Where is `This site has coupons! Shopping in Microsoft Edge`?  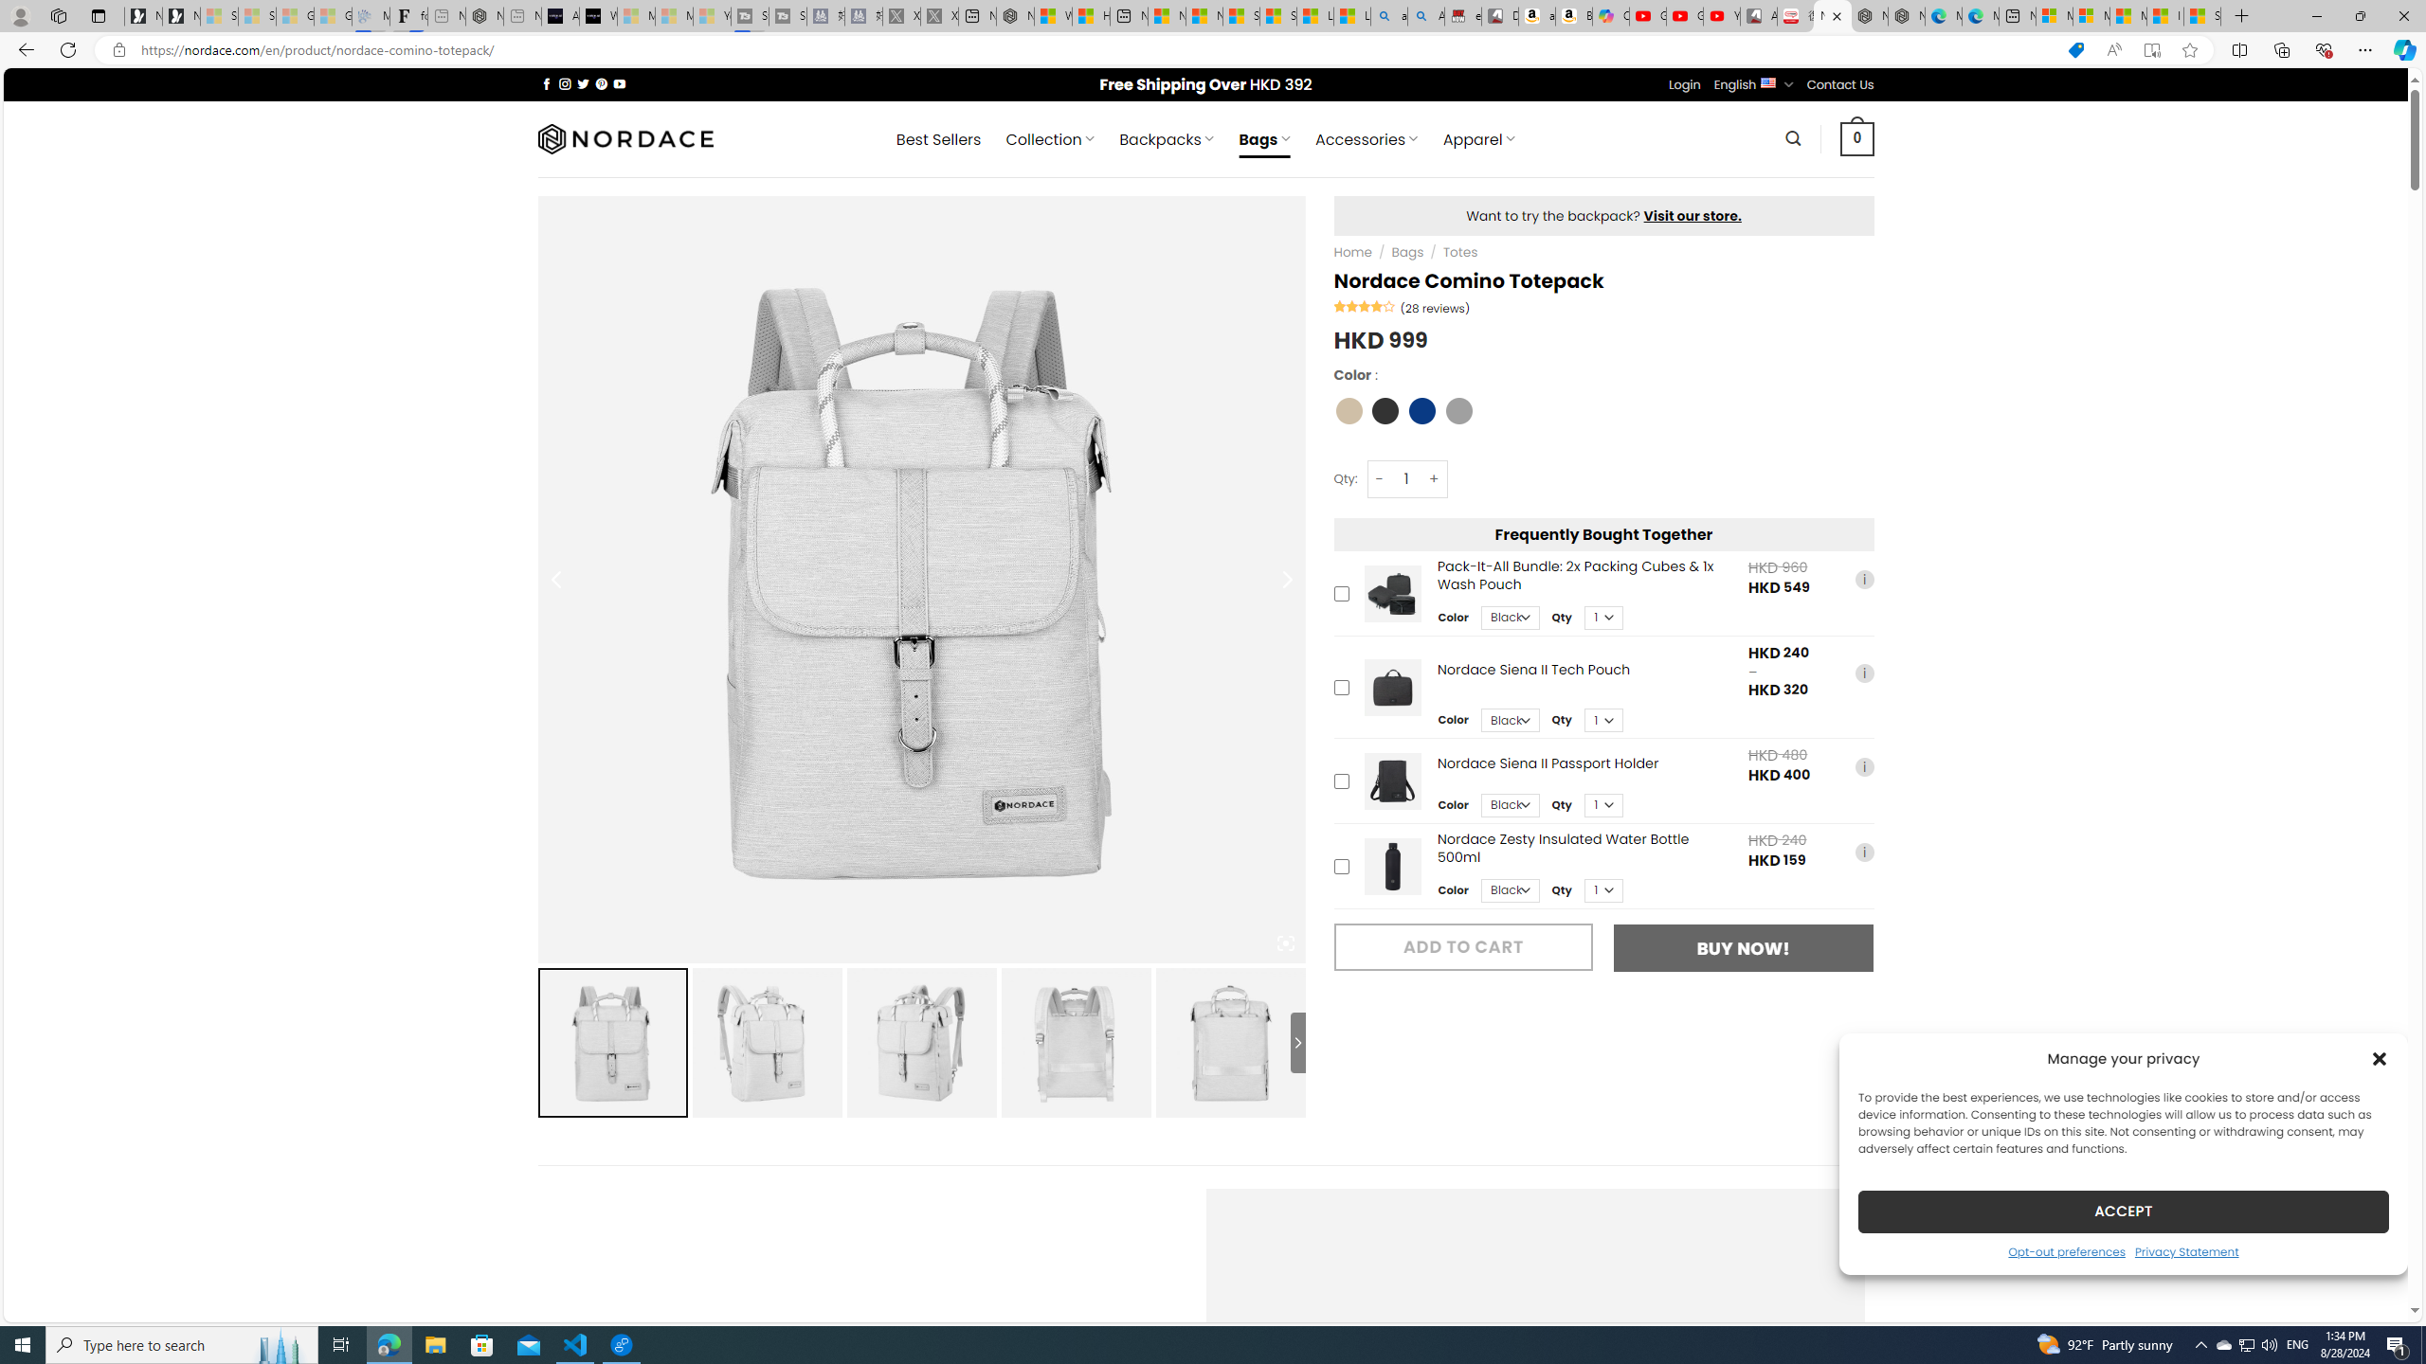
This site has coupons! Shopping in Microsoft Edge is located at coordinates (2075, 50).